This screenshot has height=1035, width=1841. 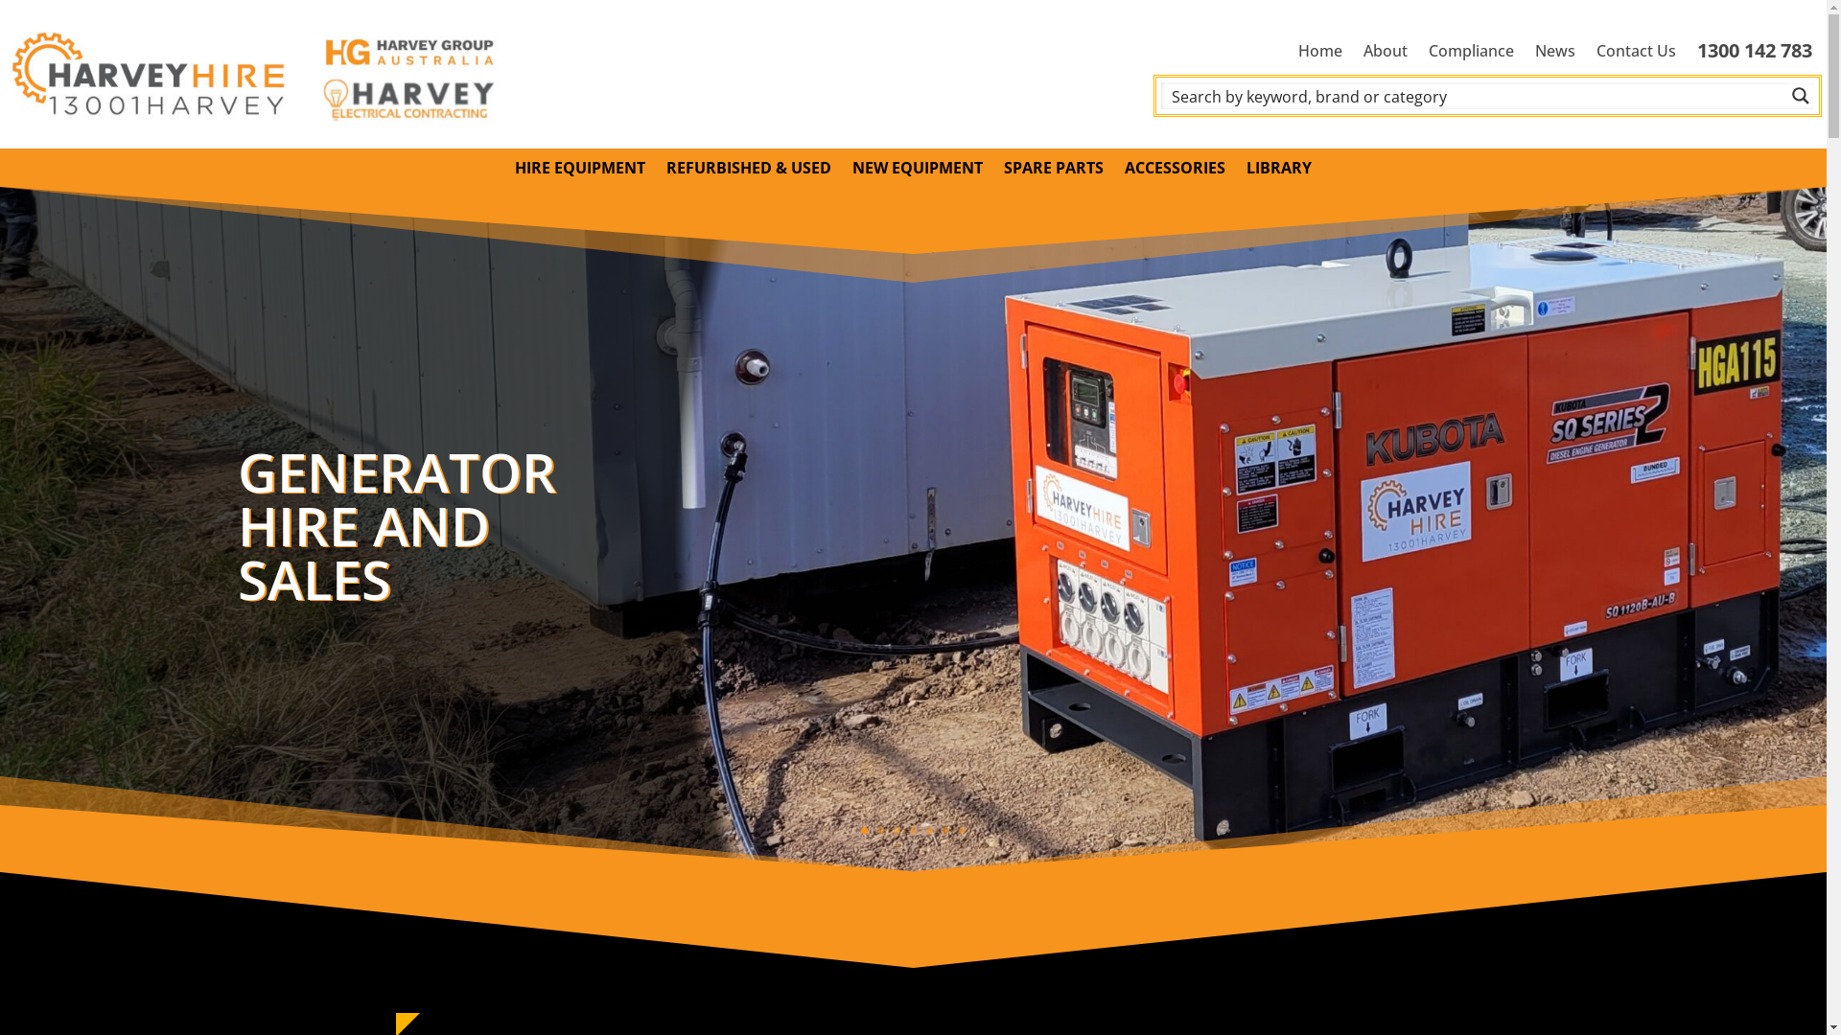 I want to click on Home, so click(x=1320, y=55).